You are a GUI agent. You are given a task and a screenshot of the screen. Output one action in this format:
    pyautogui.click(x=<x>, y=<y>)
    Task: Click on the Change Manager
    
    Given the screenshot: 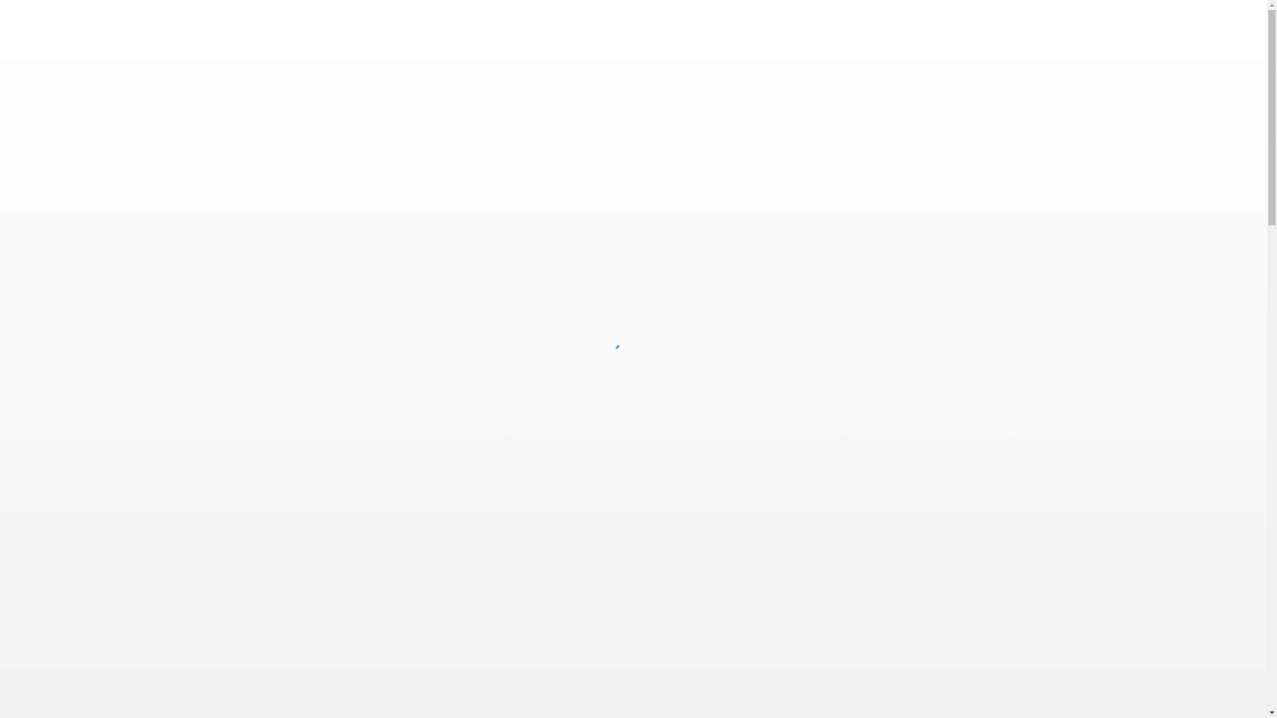 What is the action you would take?
    pyautogui.click(x=871, y=283)
    